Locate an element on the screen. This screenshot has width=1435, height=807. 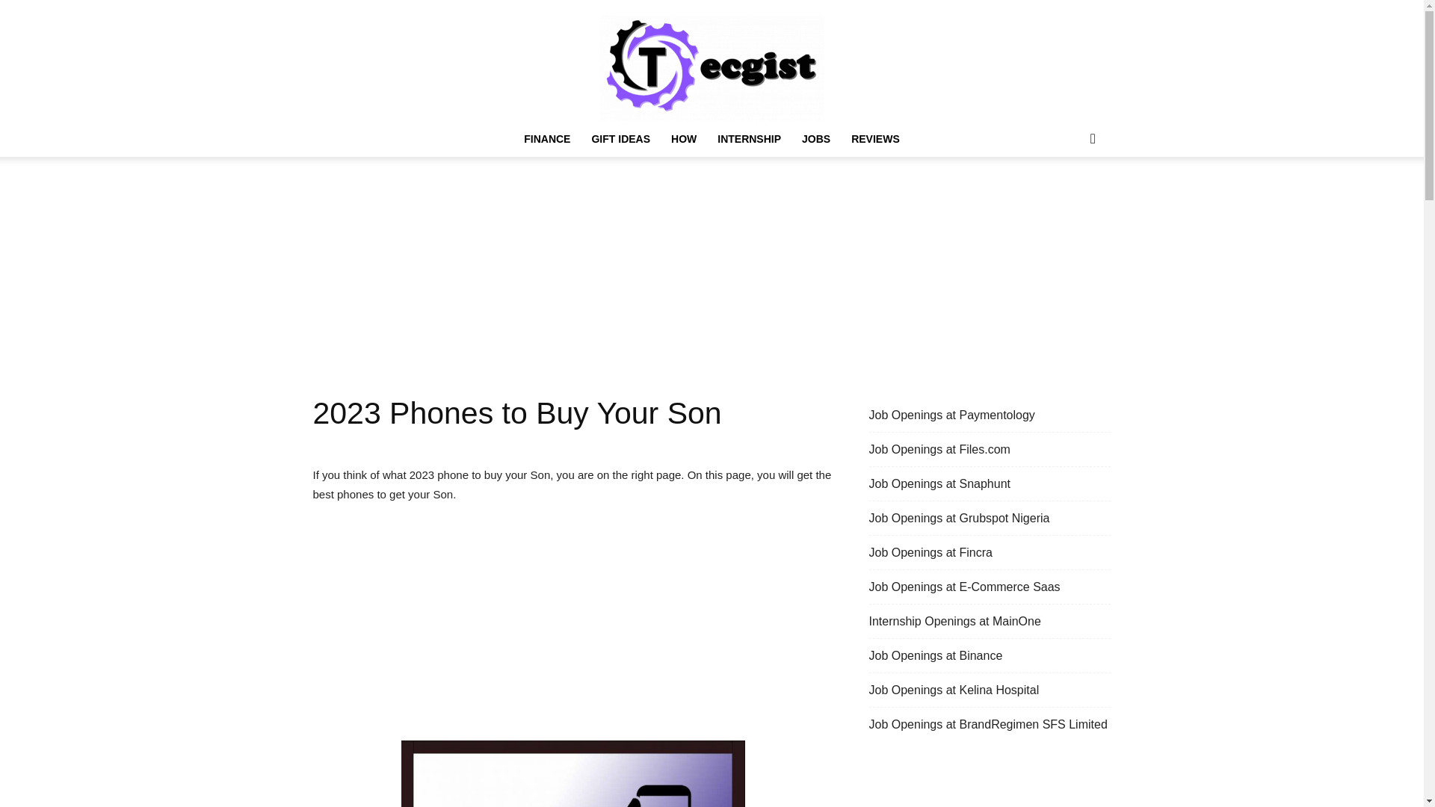
Search is located at coordinates (1069, 198).